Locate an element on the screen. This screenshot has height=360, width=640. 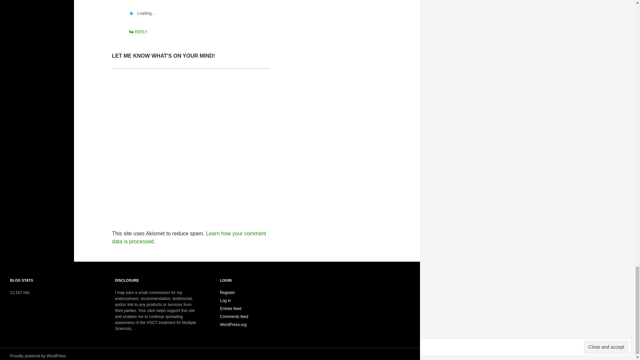
Comment Form is located at coordinates (191, 139).